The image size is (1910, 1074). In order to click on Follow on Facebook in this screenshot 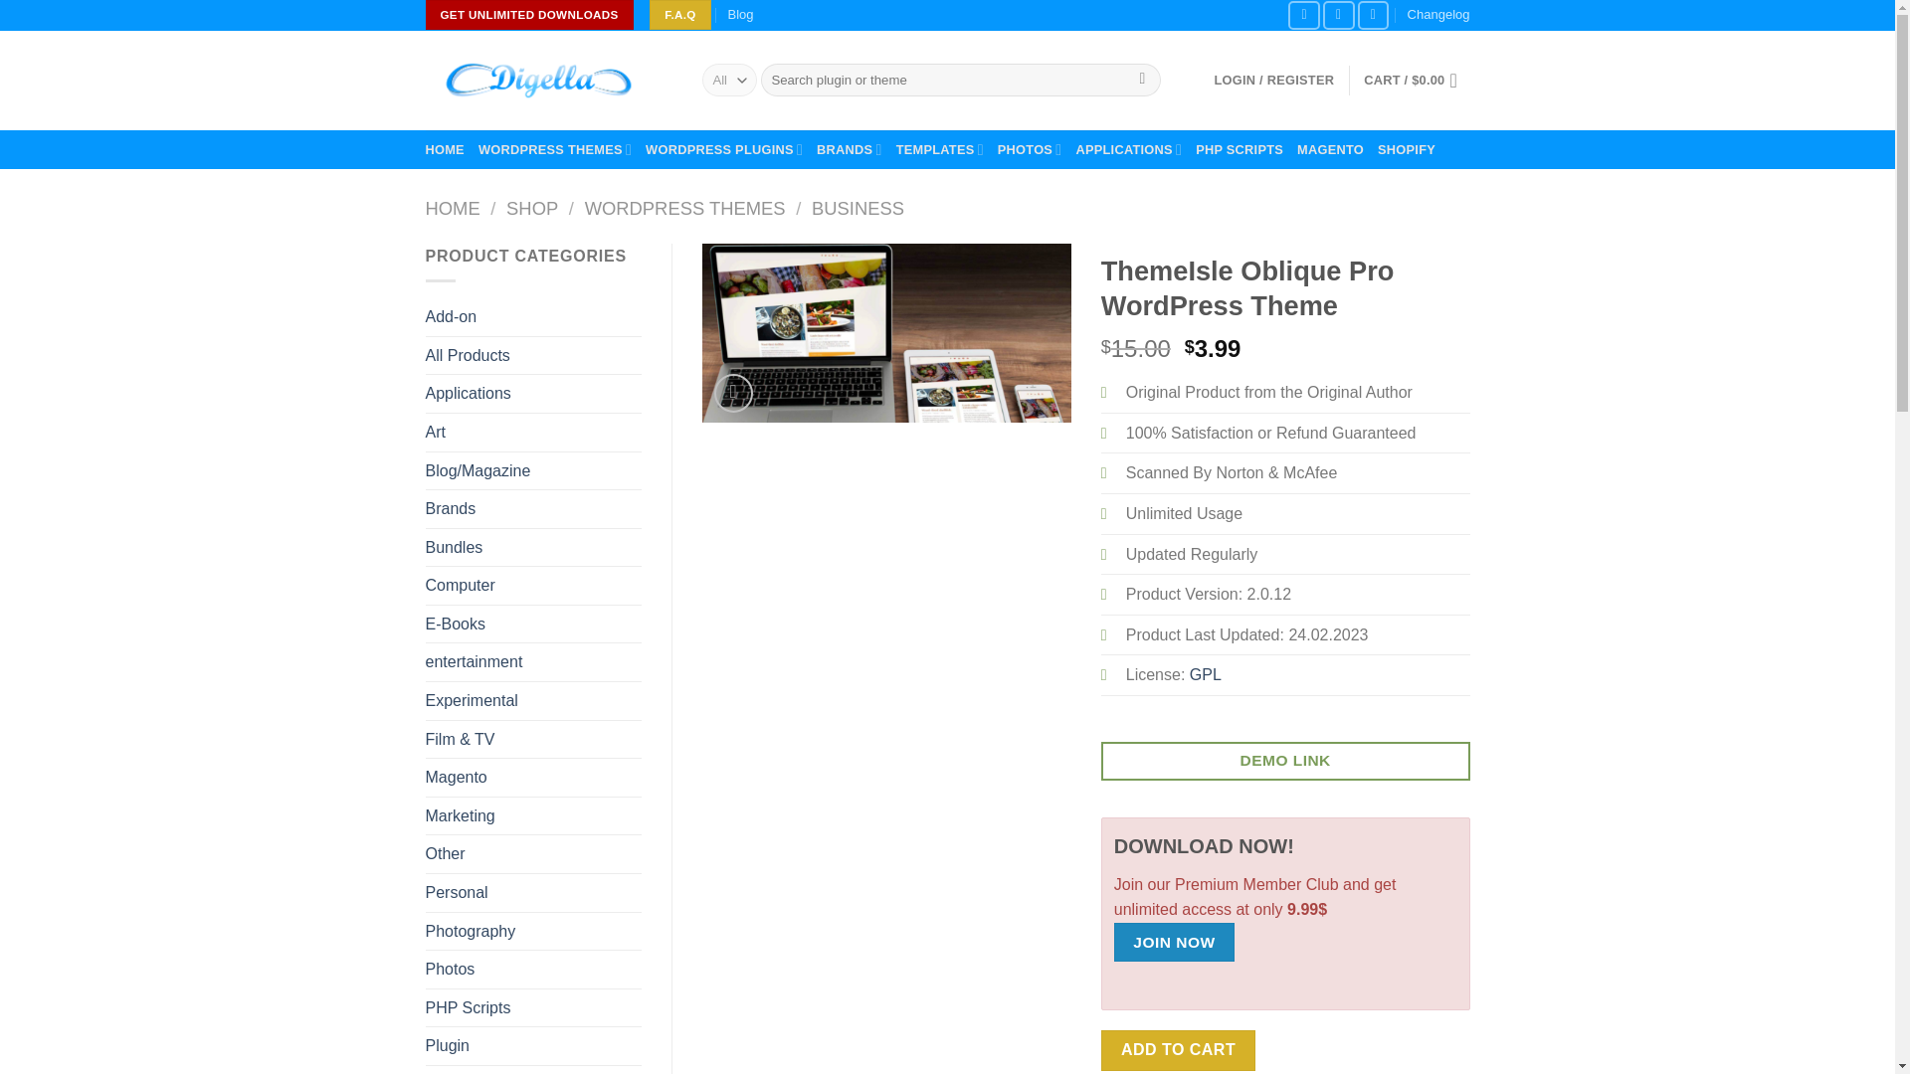, I will do `click(1303, 16)`.